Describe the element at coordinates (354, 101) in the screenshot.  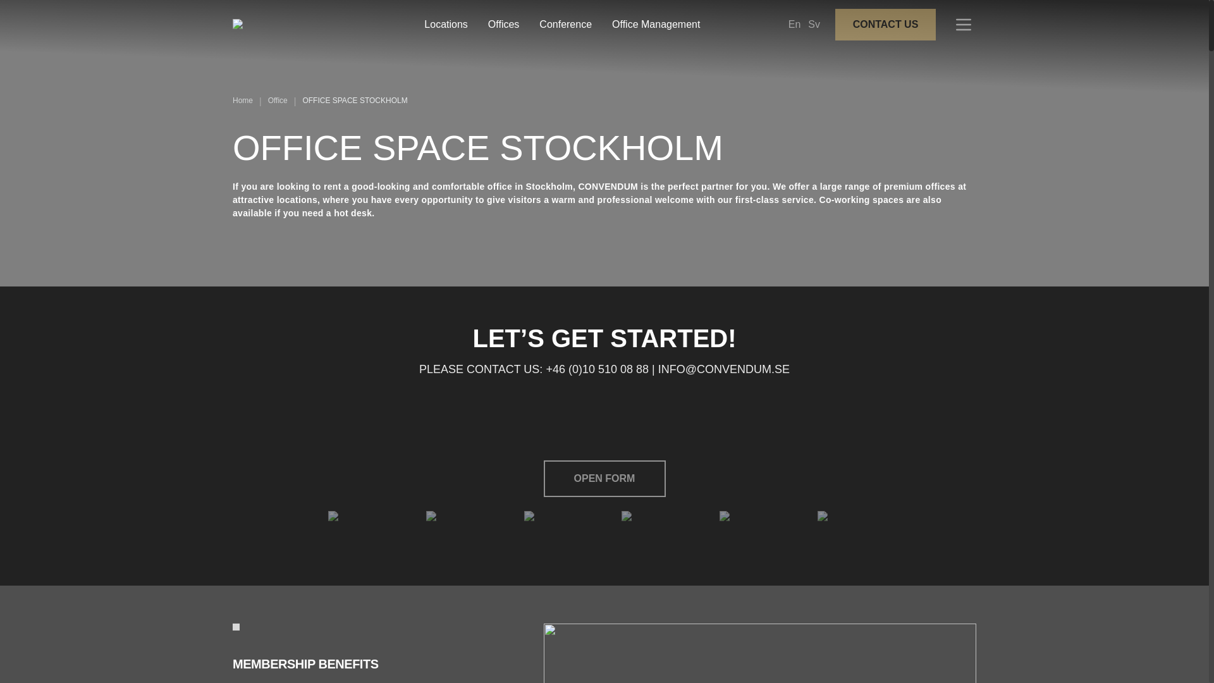
I see `OFFICE SPACE STOCKHOLM` at that location.